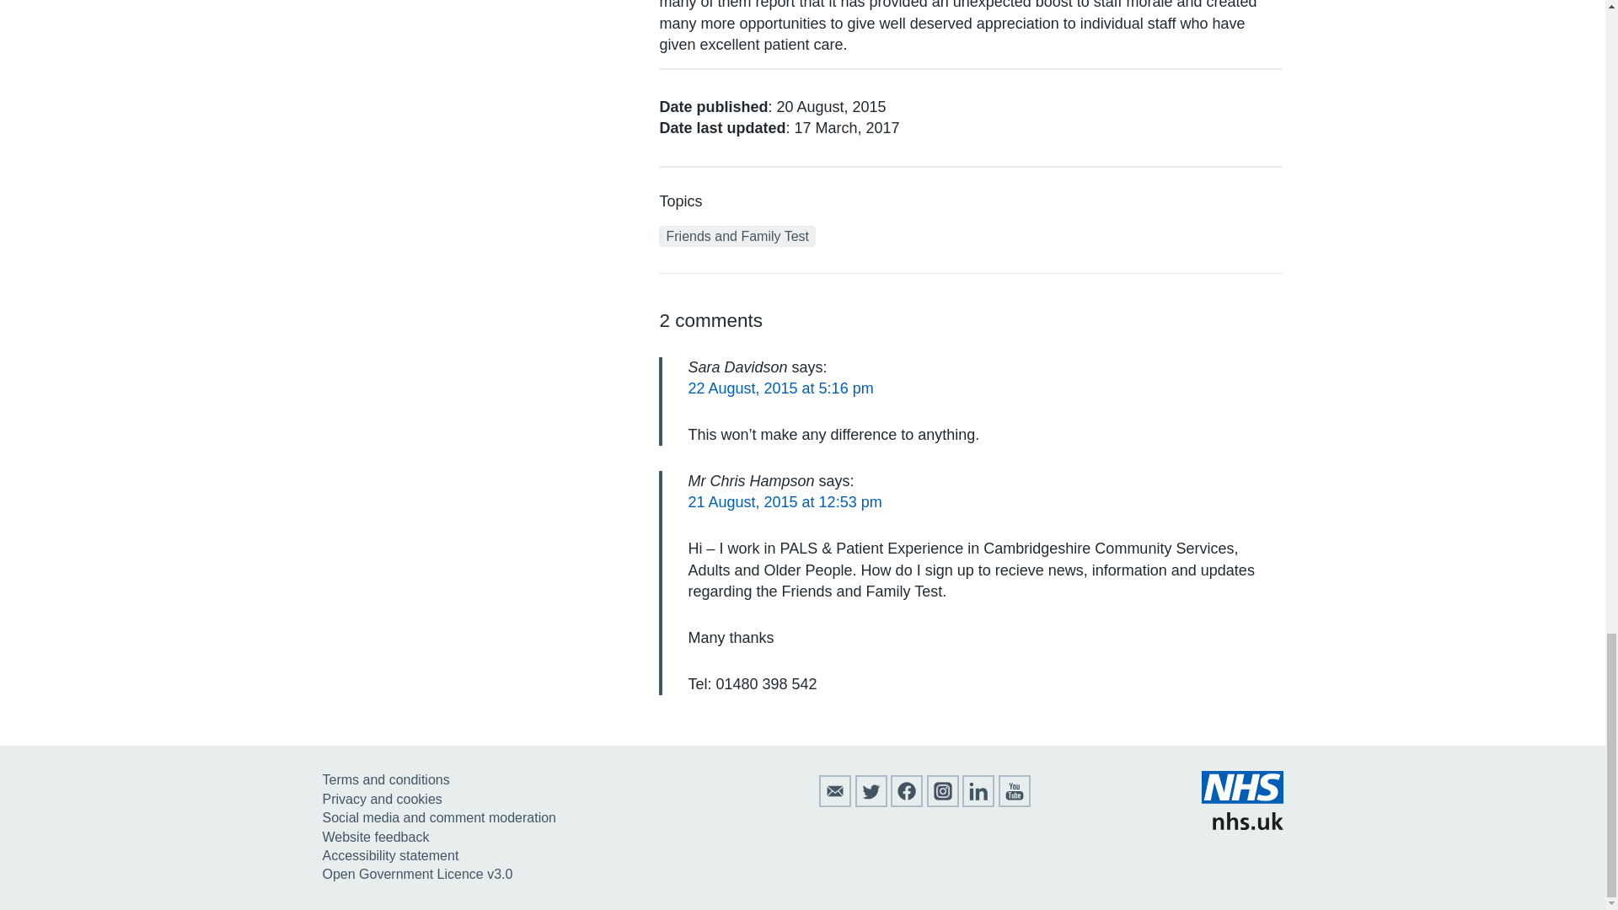 This screenshot has height=910, width=1618. What do you see at coordinates (386, 779) in the screenshot?
I see `Terms and conditions` at bounding box center [386, 779].